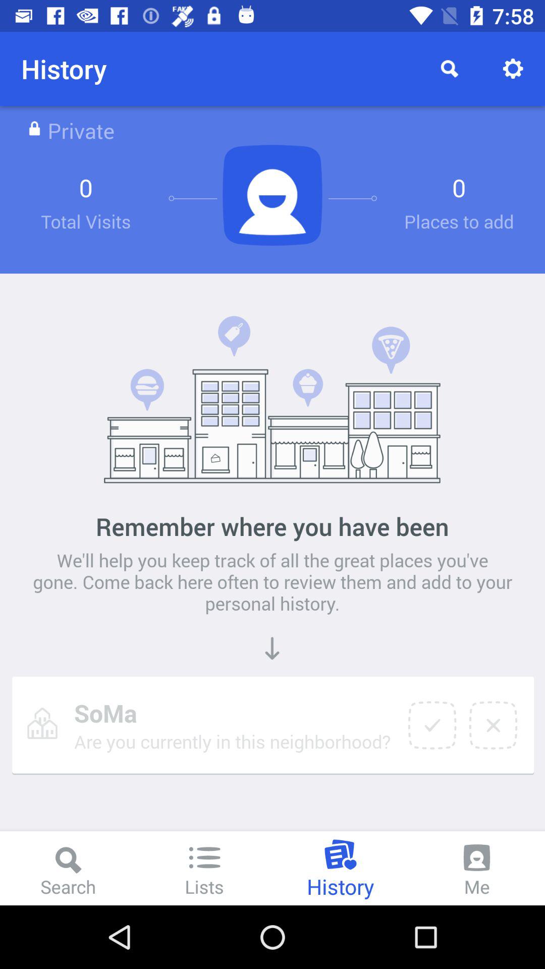 This screenshot has height=969, width=545. Describe the element at coordinates (432, 725) in the screenshot. I see `choose yes` at that location.